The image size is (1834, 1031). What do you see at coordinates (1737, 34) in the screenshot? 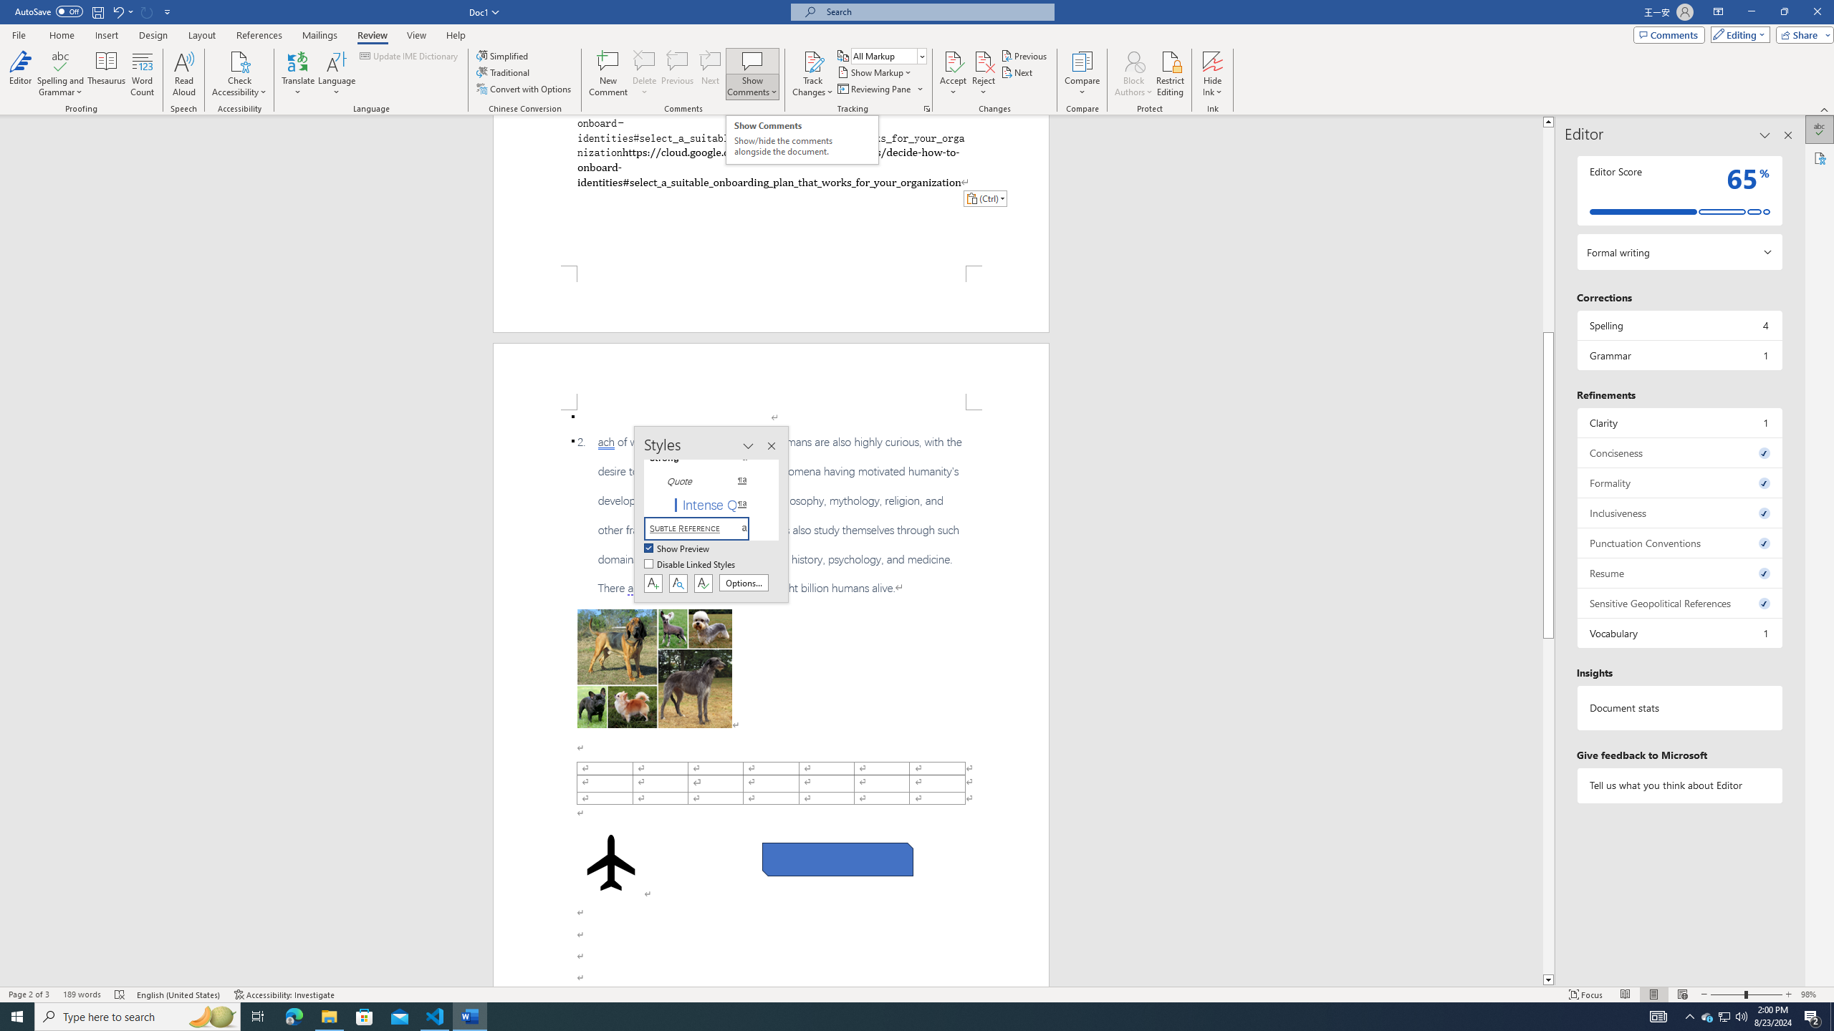
I see `Editing` at bounding box center [1737, 34].